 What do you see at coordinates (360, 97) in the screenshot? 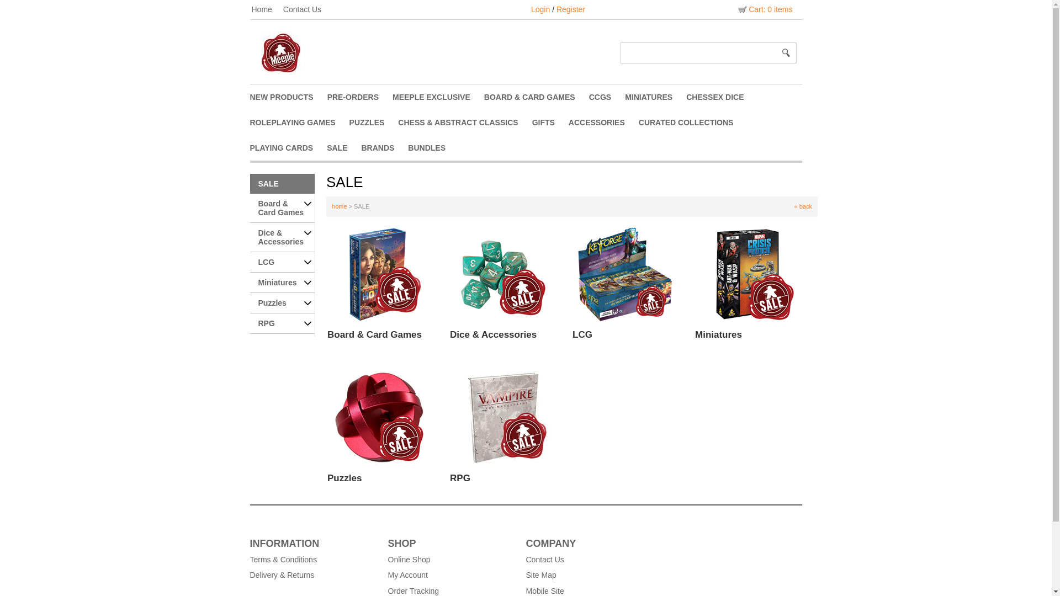
I see `PRE-ORDERS` at bounding box center [360, 97].